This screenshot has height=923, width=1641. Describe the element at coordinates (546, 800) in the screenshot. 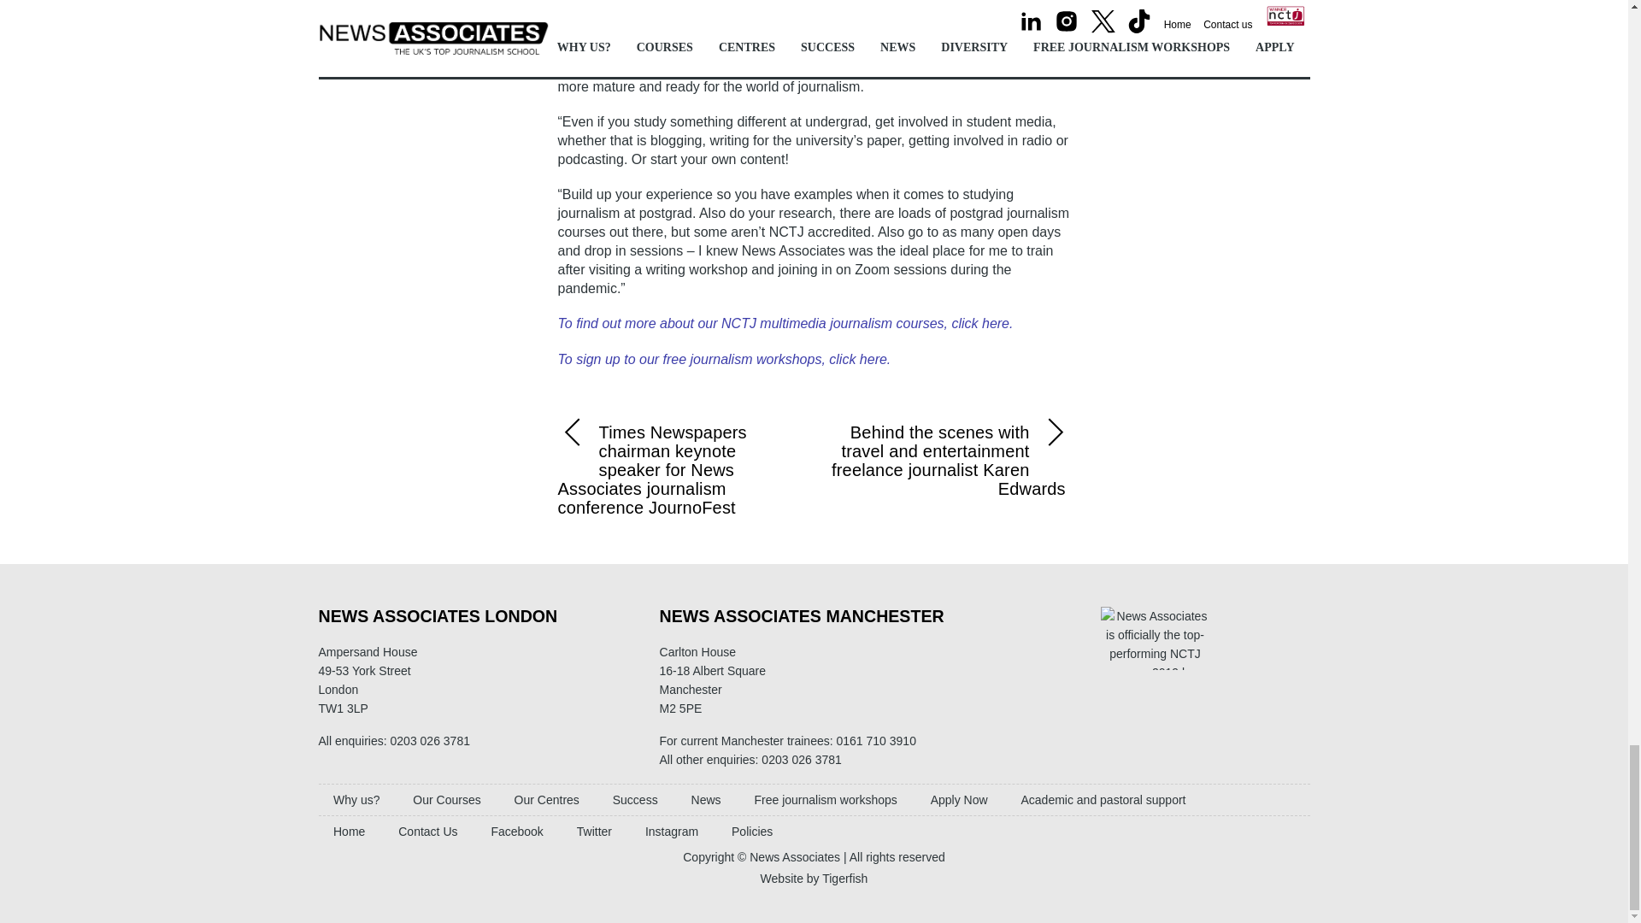

I see `View information on our centres` at that location.